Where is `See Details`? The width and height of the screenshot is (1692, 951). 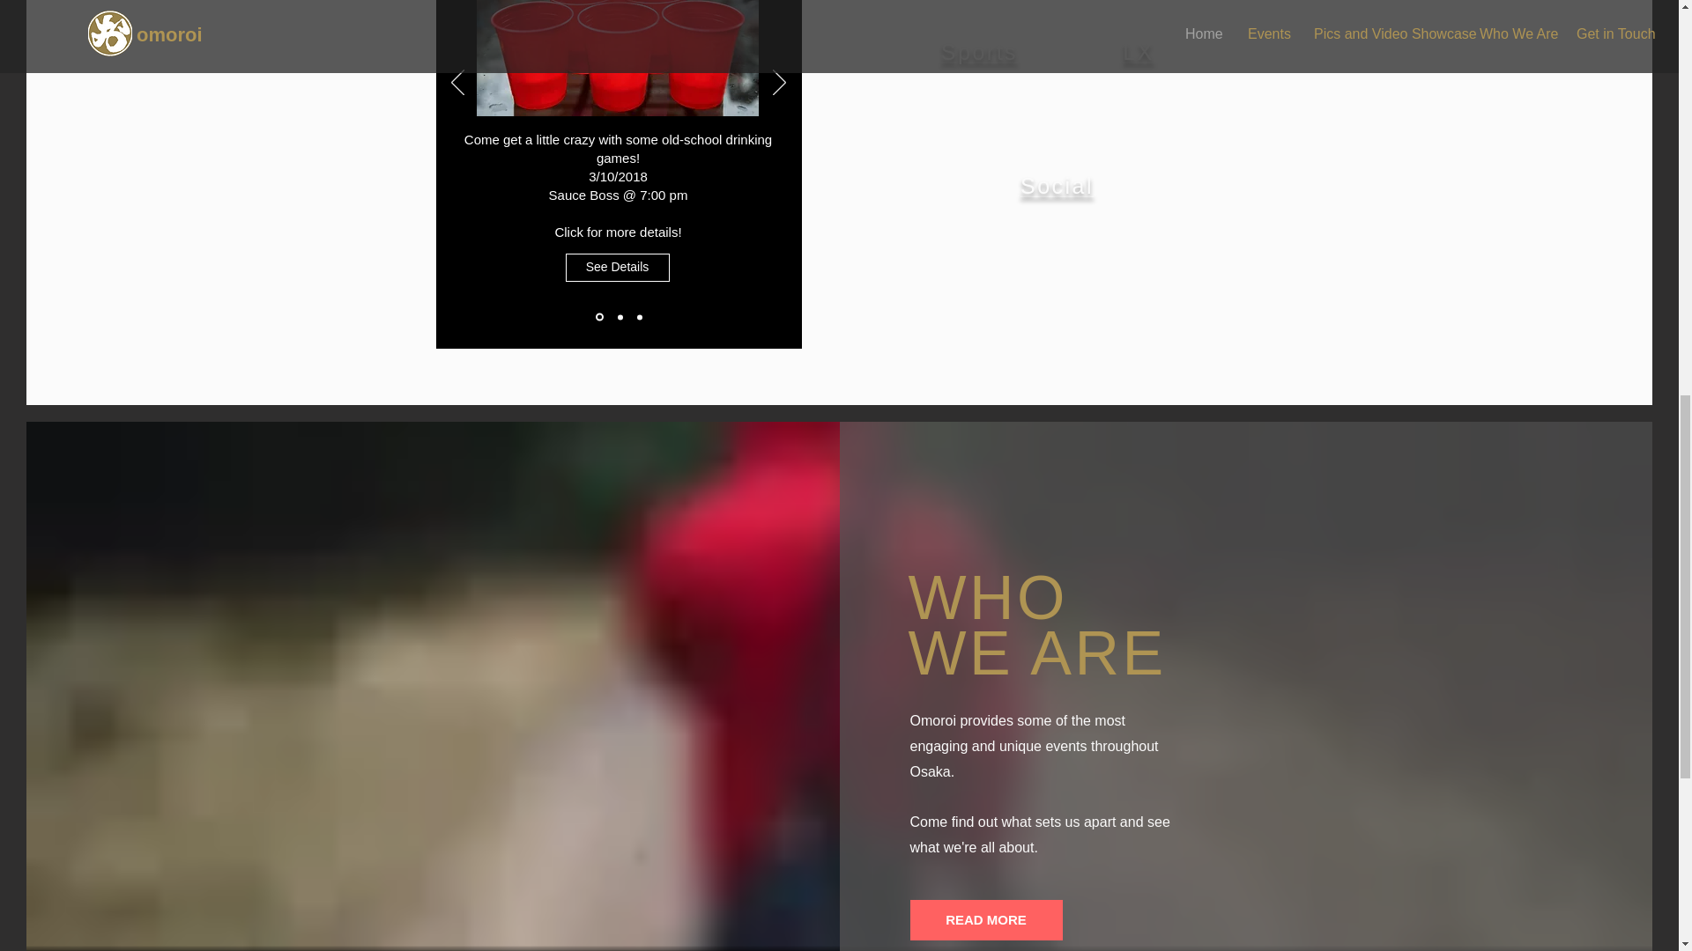
See Details is located at coordinates (617, 268).